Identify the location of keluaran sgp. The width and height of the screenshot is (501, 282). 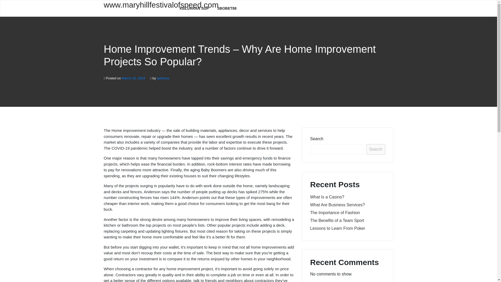
(194, 8).